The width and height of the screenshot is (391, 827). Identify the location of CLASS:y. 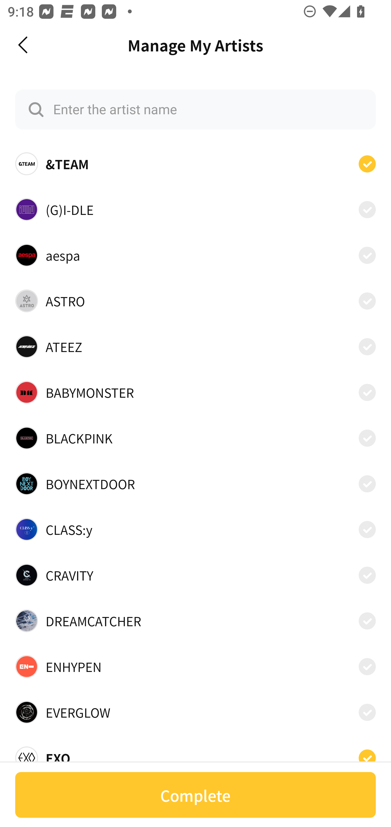
(195, 529).